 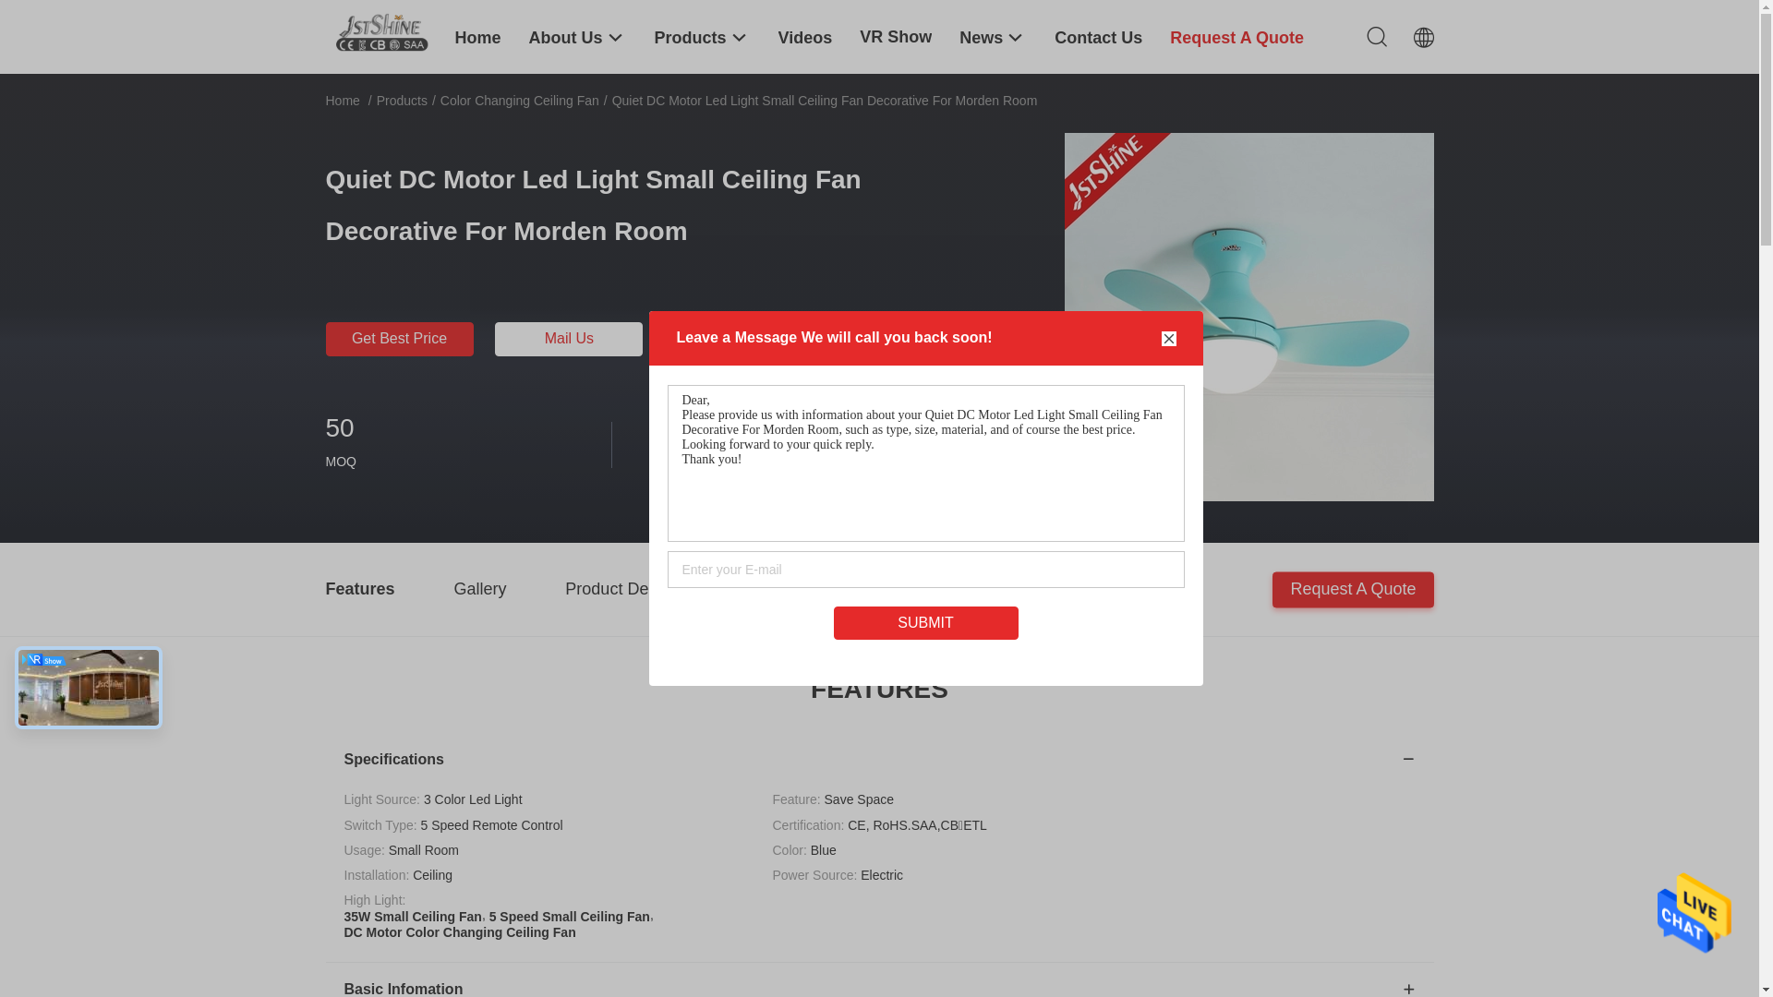 I want to click on Videos, so click(x=805, y=37).